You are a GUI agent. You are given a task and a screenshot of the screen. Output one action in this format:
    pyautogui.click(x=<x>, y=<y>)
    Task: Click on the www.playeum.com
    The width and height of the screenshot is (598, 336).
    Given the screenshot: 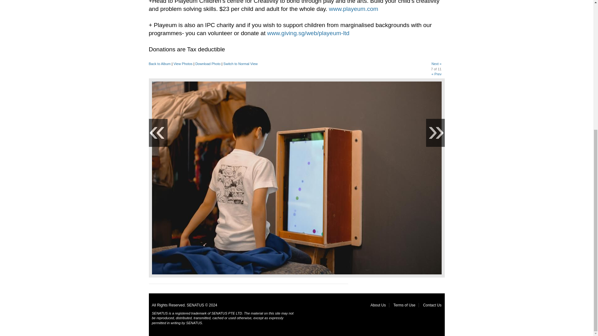 What is the action you would take?
    pyautogui.click(x=353, y=9)
    